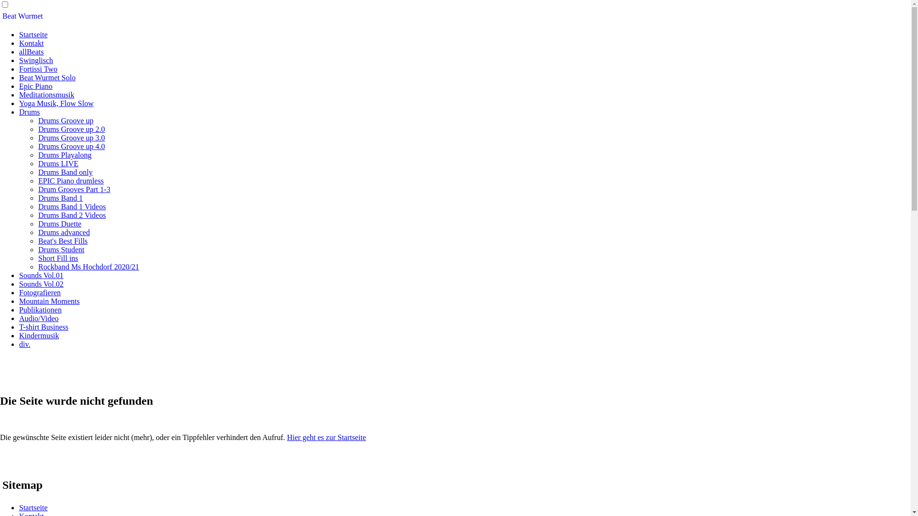  What do you see at coordinates (58, 258) in the screenshot?
I see `Short Fill ins` at bounding box center [58, 258].